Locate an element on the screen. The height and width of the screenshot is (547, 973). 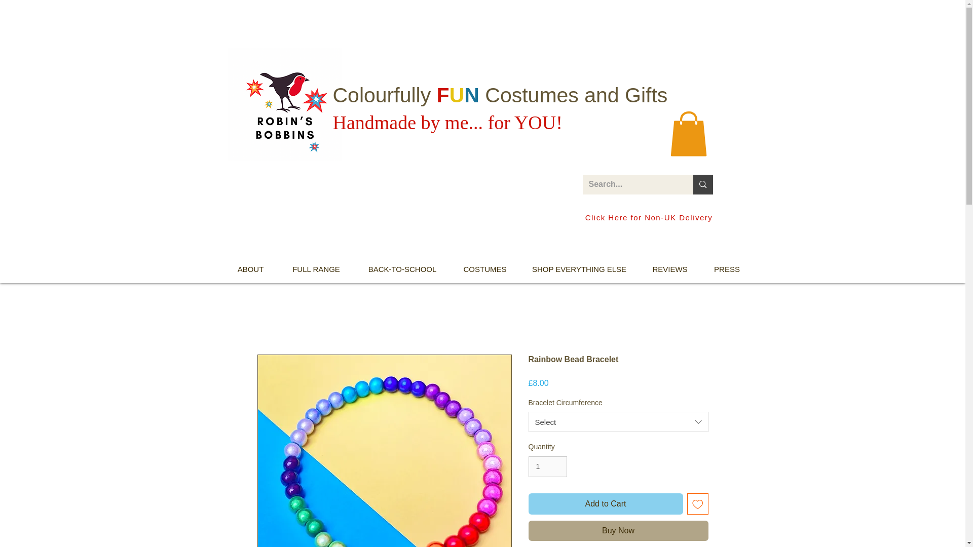
PRESS is located at coordinates (727, 269).